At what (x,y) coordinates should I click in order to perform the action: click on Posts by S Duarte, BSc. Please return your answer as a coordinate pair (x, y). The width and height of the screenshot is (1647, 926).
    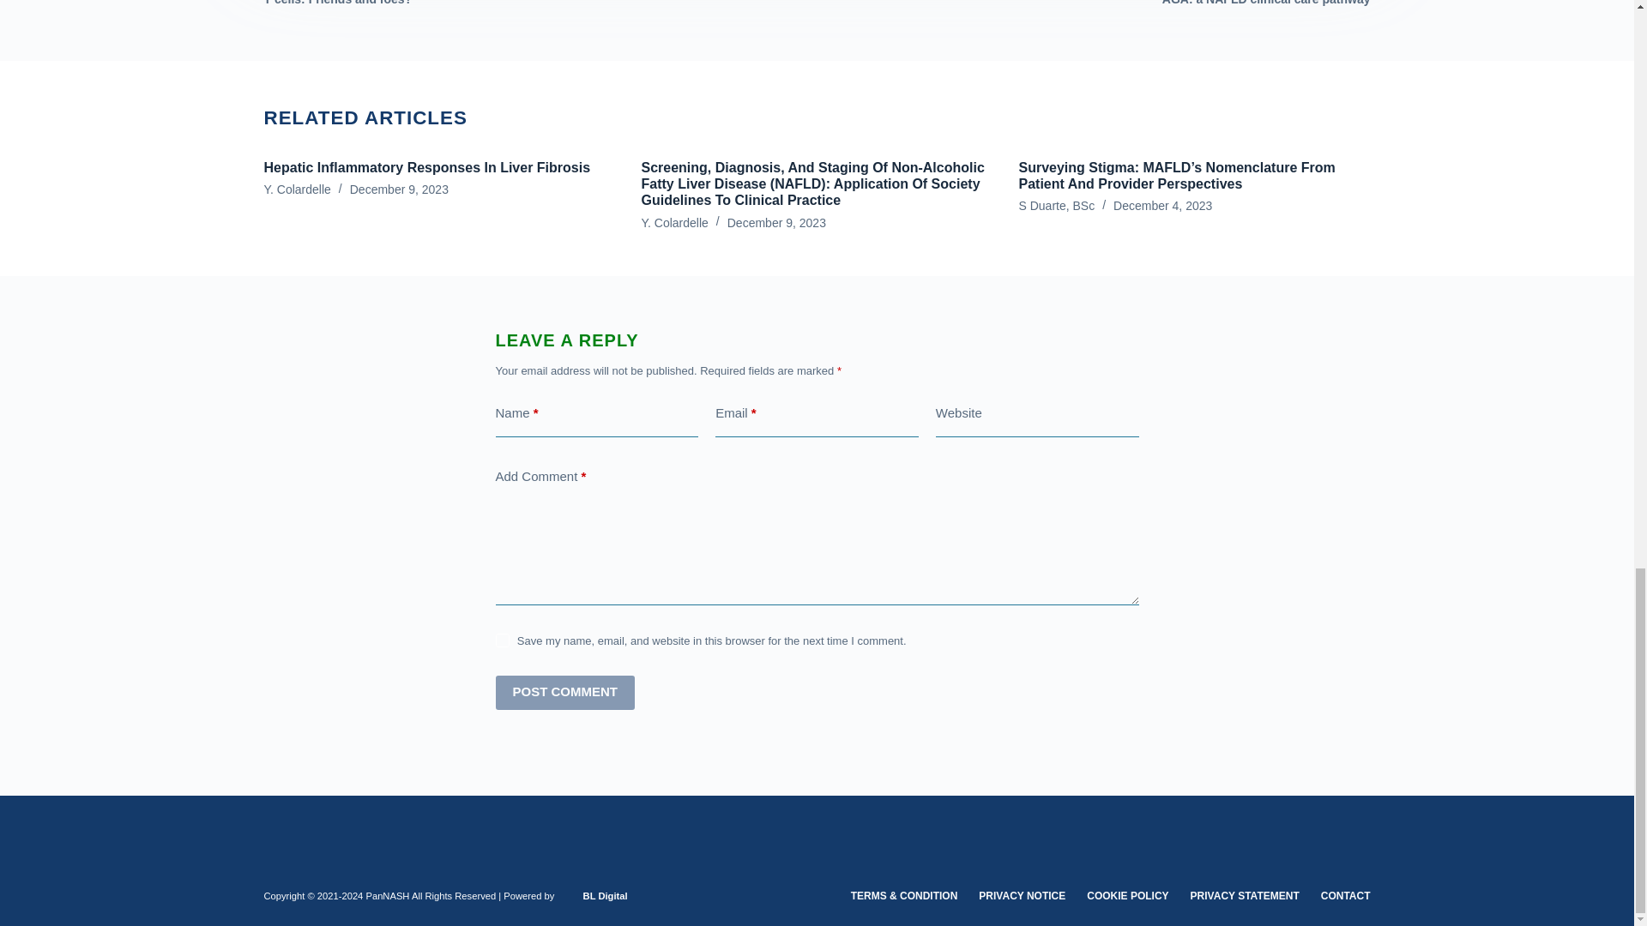
    Looking at the image, I should click on (1057, 206).